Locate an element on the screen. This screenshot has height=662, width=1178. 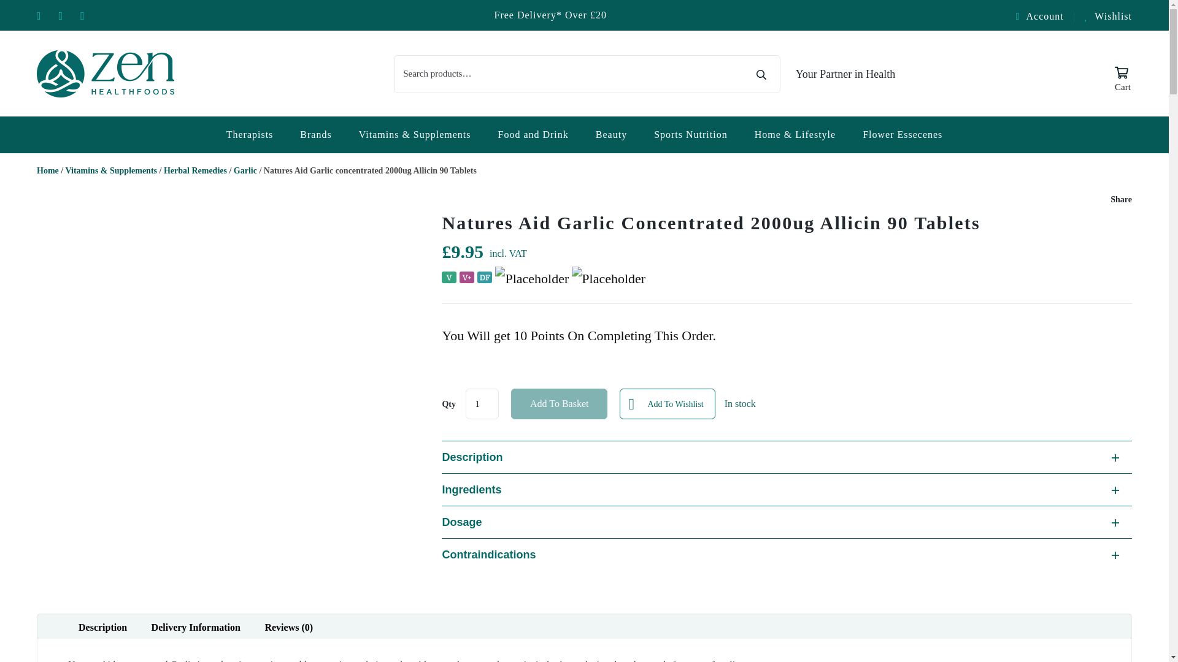
Account is located at coordinates (1045, 16).